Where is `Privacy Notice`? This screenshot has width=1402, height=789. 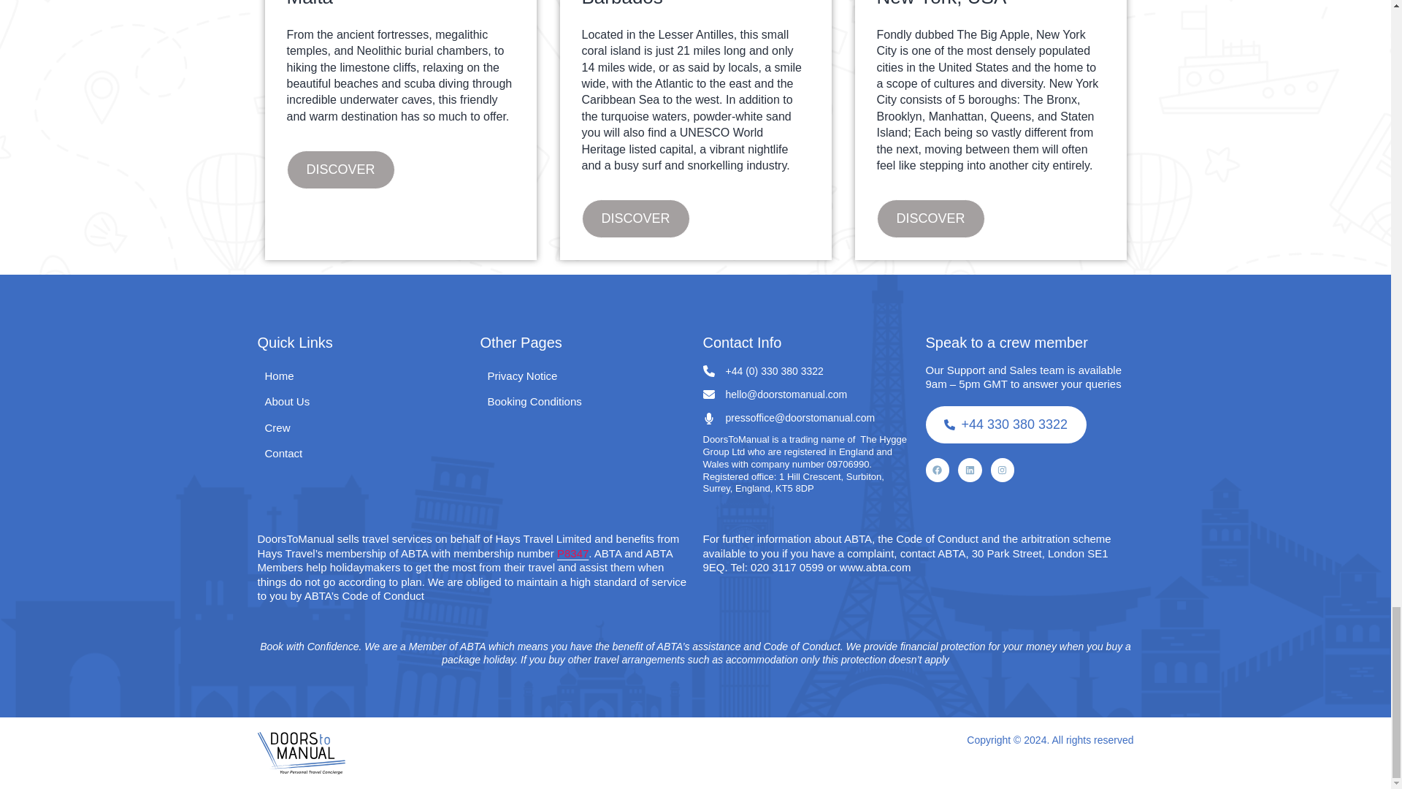 Privacy Notice is located at coordinates (523, 376).